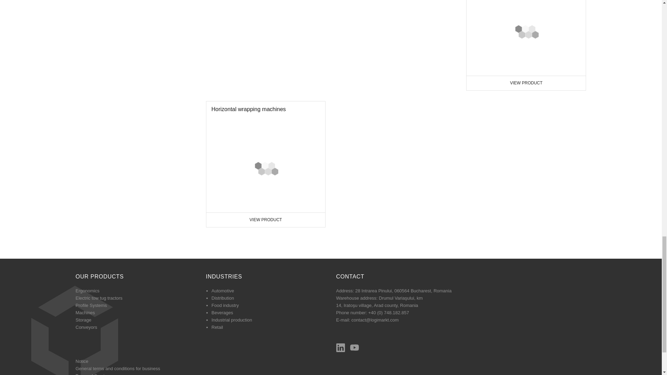  What do you see at coordinates (526, 45) in the screenshot?
I see `Presa verticala automata pentru deseuri` at bounding box center [526, 45].